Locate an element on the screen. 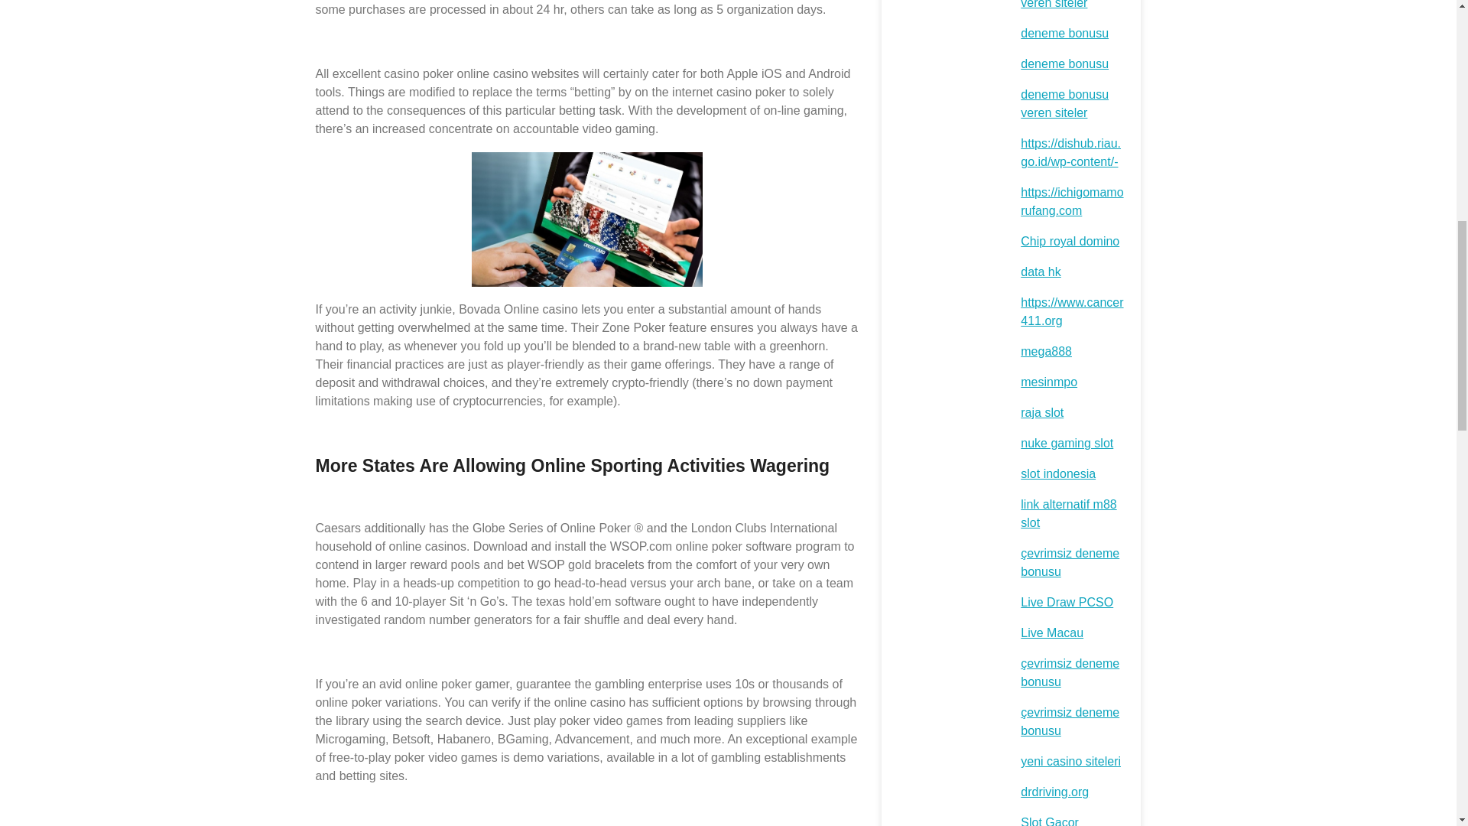 The height and width of the screenshot is (826, 1468). deneme bonusu veren siteler is located at coordinates (1064, 5).